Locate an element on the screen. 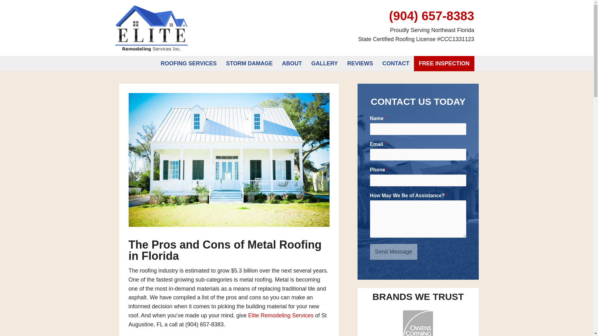  Send Message is located at coordinates (394, 252).